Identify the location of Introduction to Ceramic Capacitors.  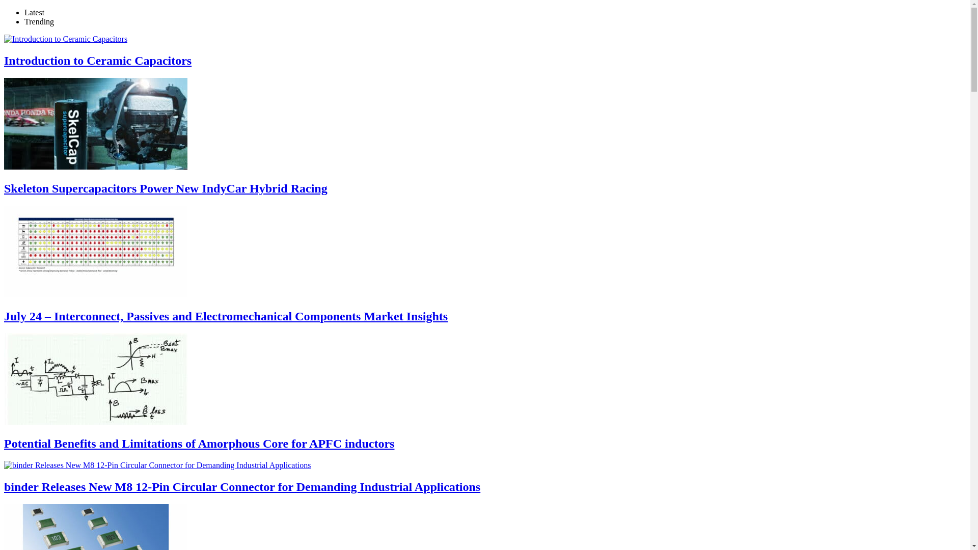
(98, 60).